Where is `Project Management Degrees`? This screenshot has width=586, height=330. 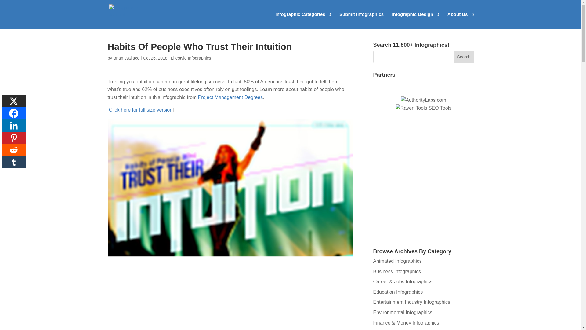 Project Management Degrees is located at coordinates (230, 97).